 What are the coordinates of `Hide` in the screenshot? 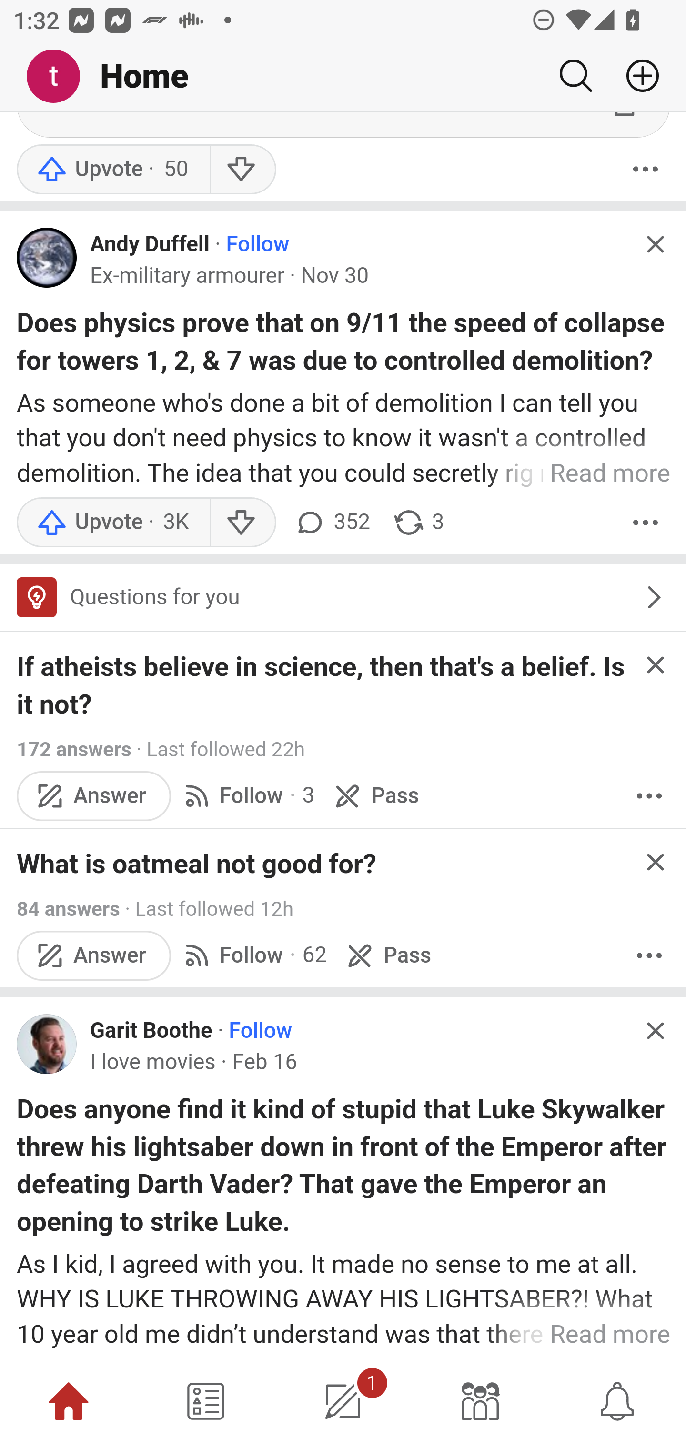 It's located at (655, 247).